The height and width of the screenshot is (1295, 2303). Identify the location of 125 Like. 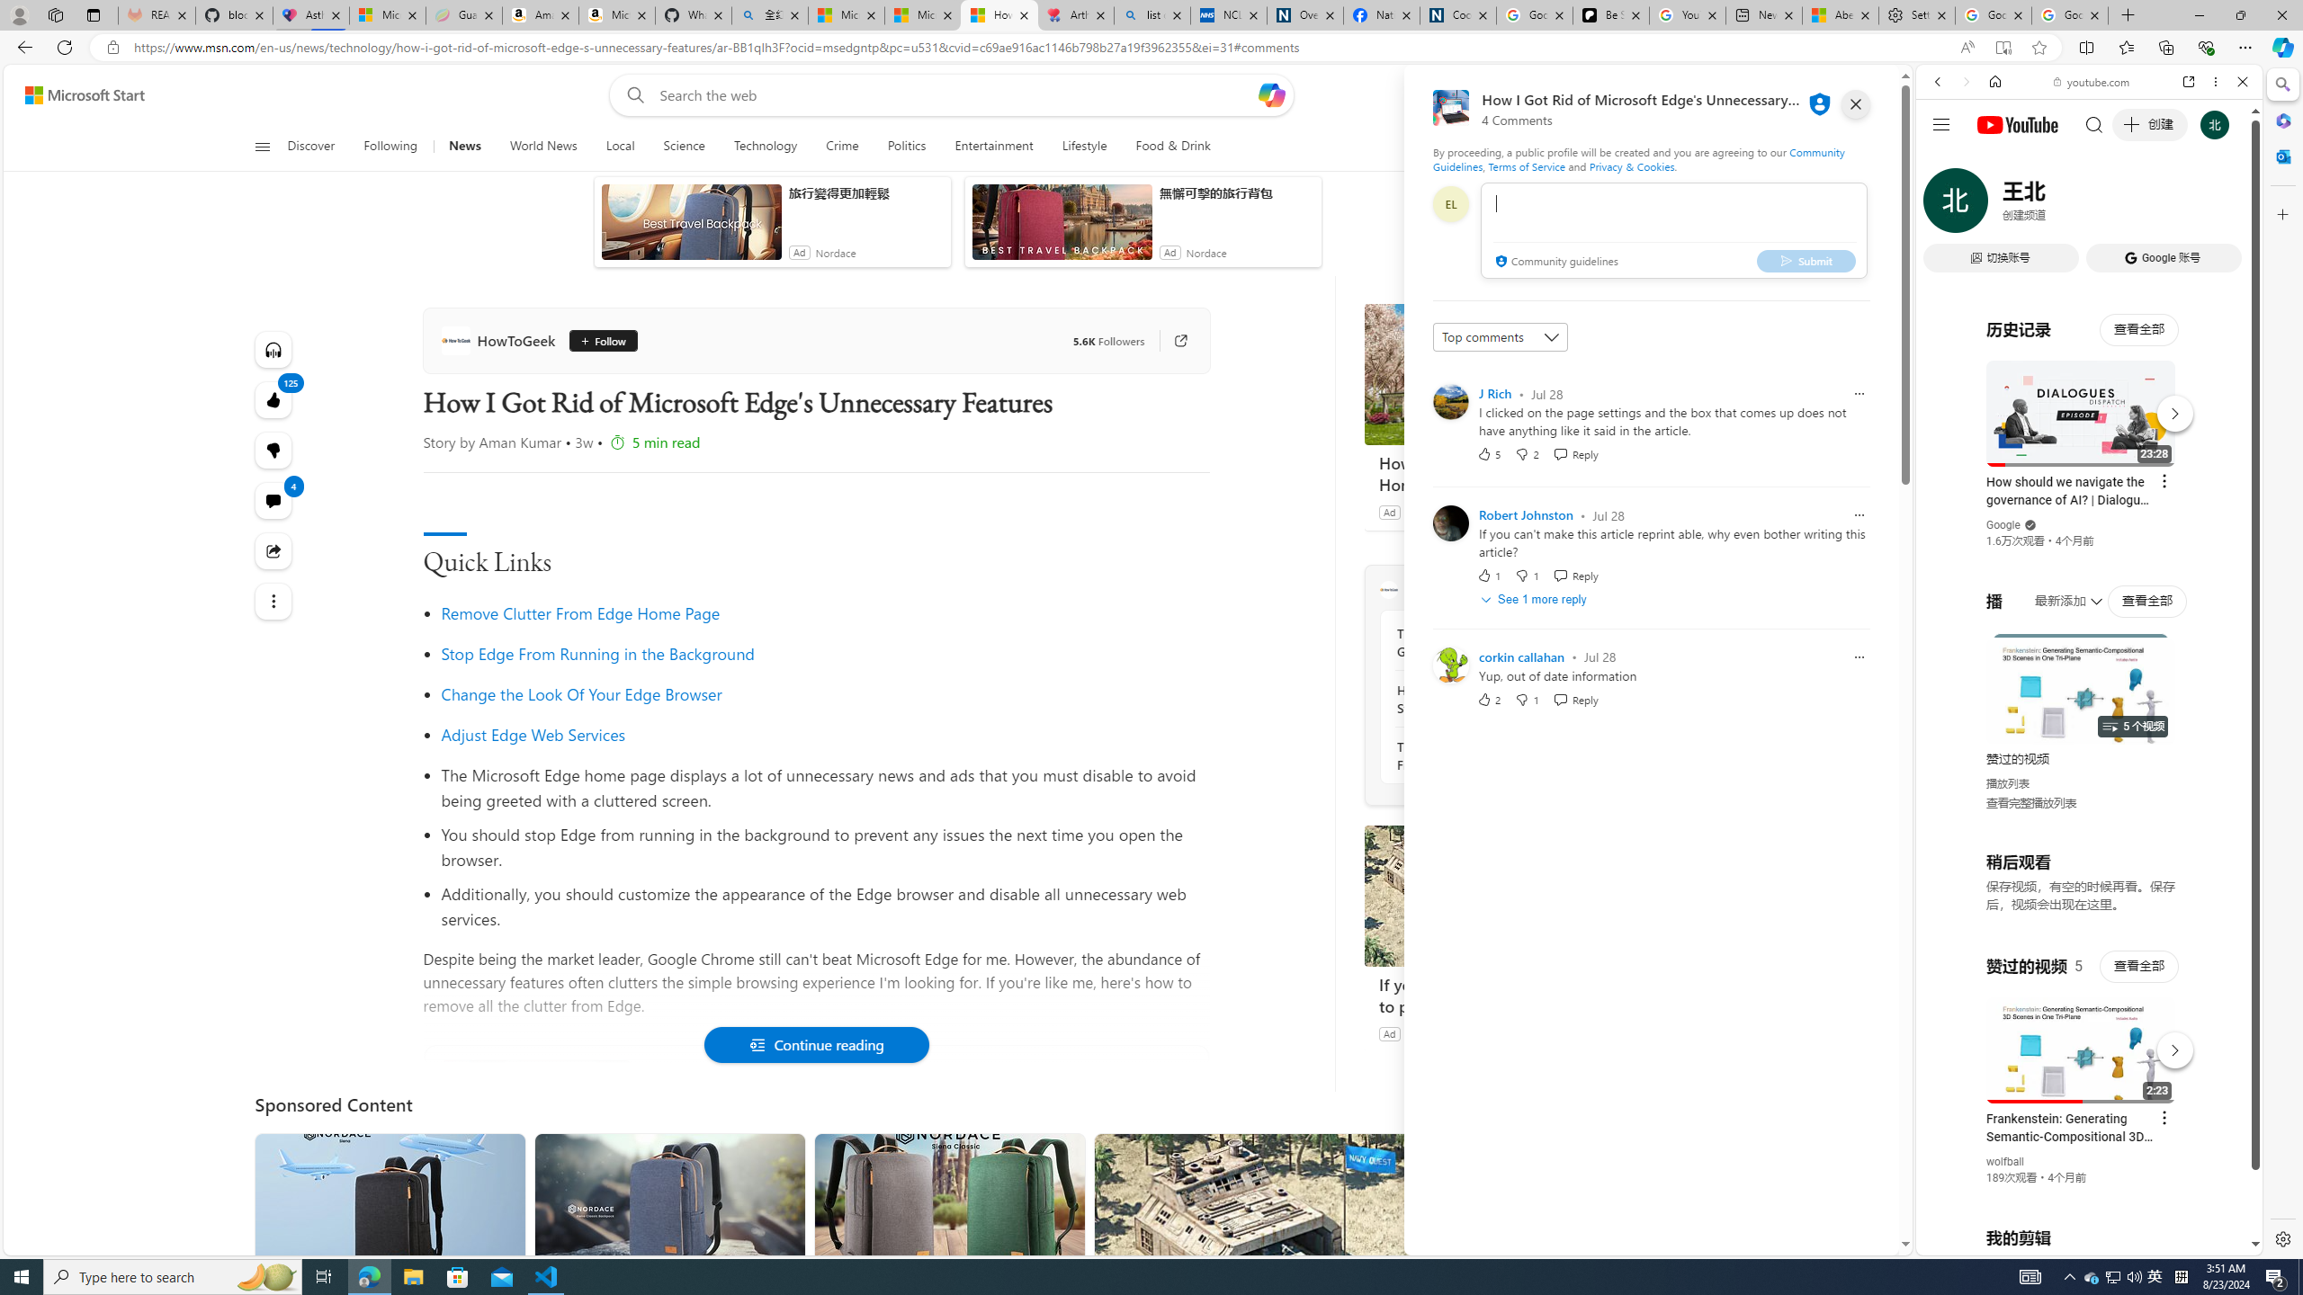
(273, 399).